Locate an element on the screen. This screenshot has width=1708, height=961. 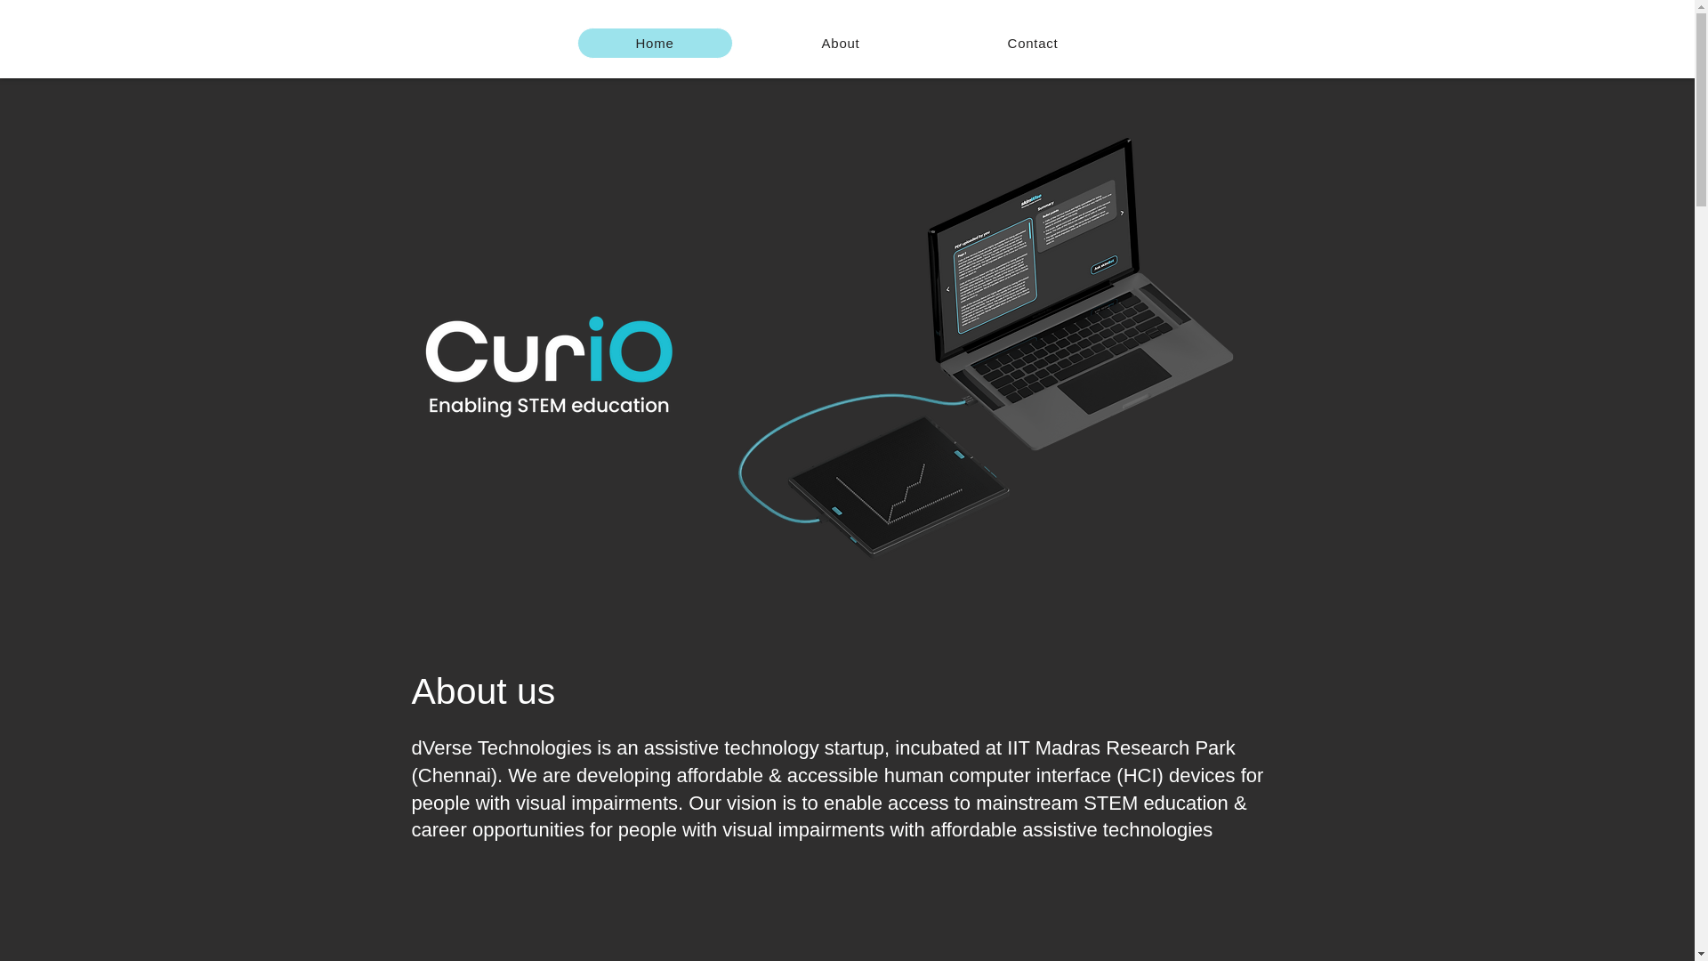
Home is located at coordinates (655, 43).